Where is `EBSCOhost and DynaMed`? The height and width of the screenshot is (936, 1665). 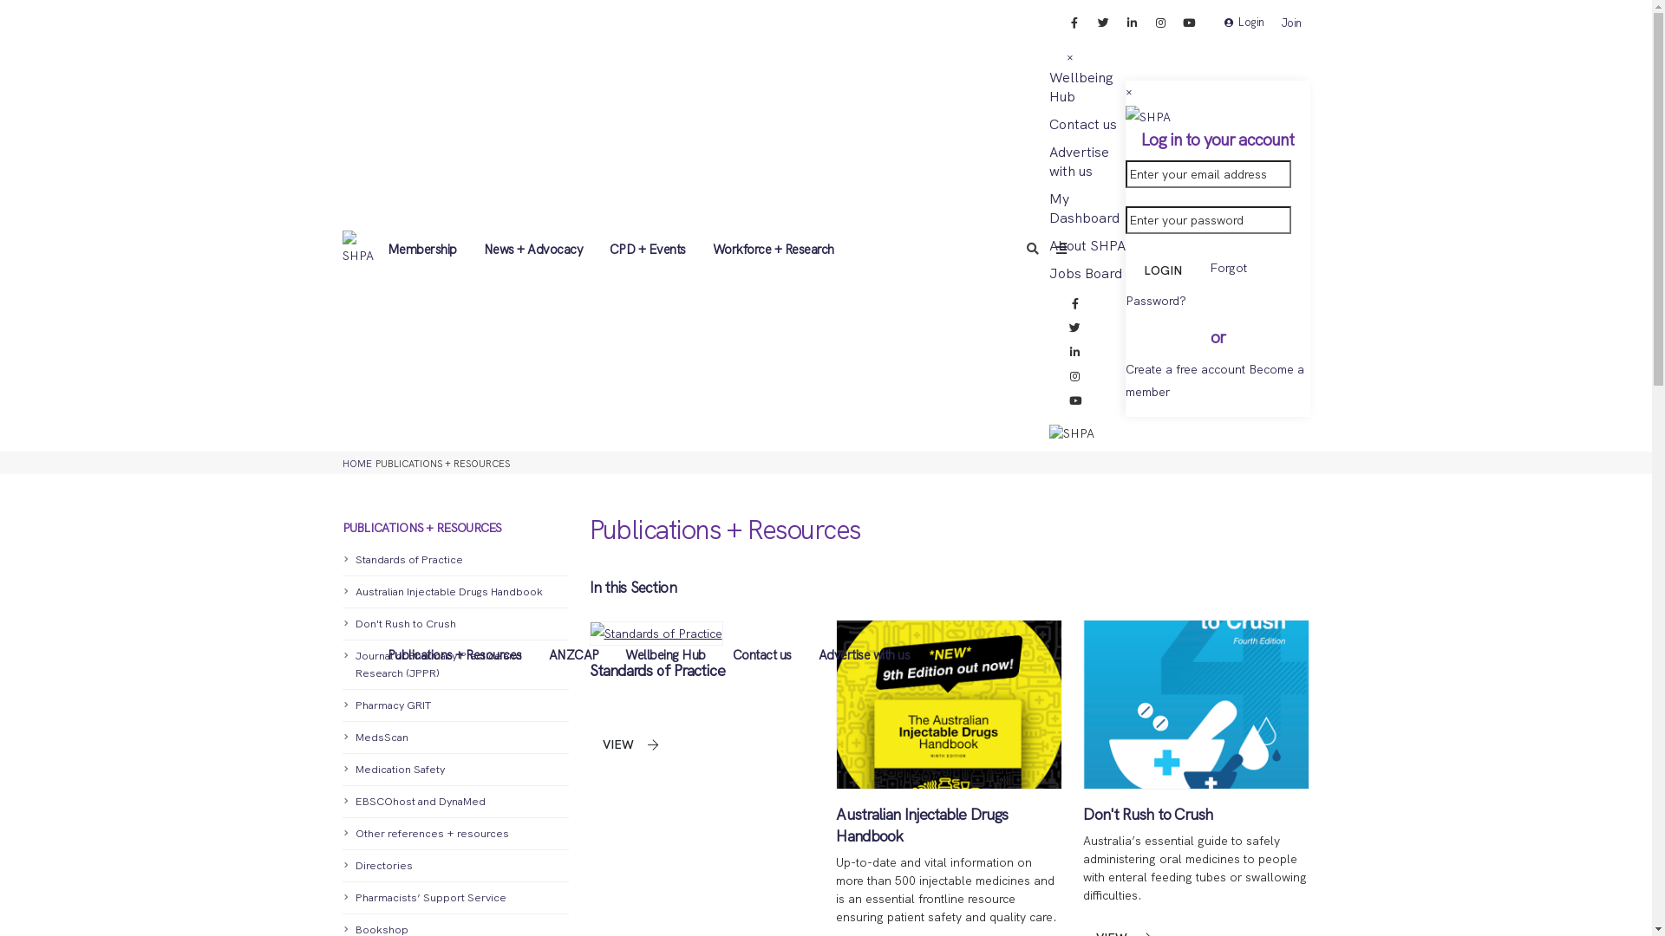 EBSCOhost and DynaMed is located at coordinates (454, 803).